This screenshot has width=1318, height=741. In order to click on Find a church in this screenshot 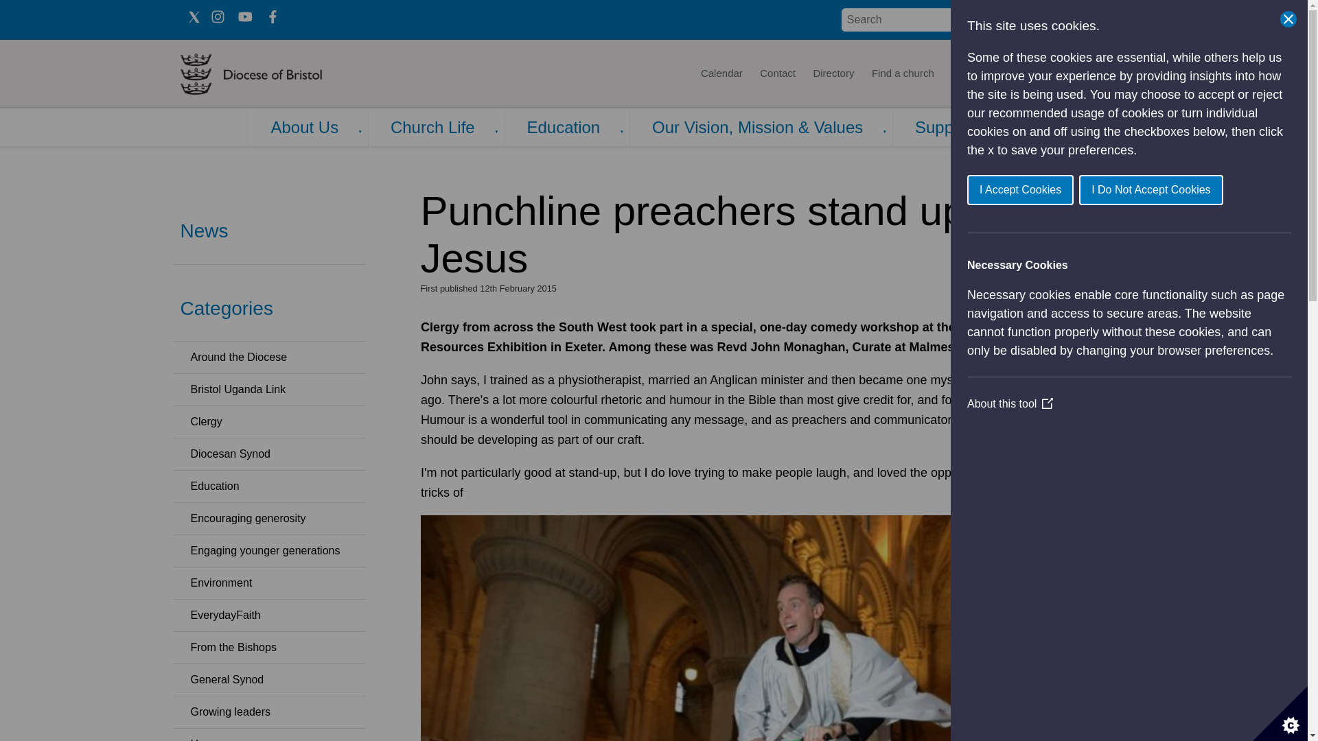, I will do `click(903, 74)`.